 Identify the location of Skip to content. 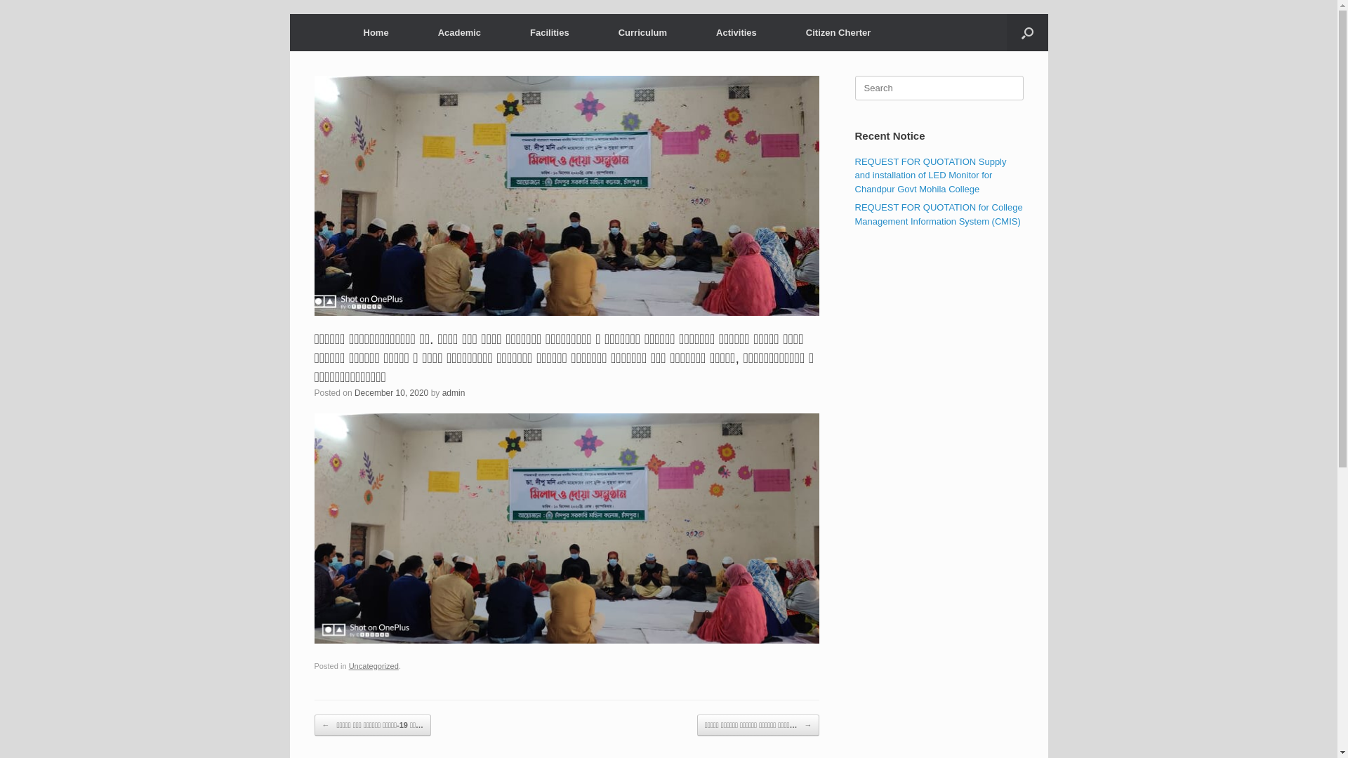
(289, 14).